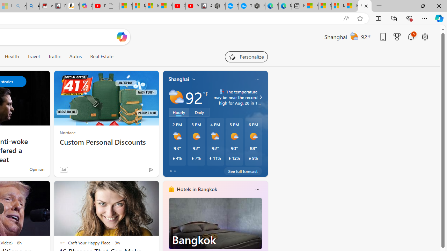 Image resolution: width=447 pixels, height=251 pixels. I want to click on Class: weather-arrow-glyph, so click(261, 97).